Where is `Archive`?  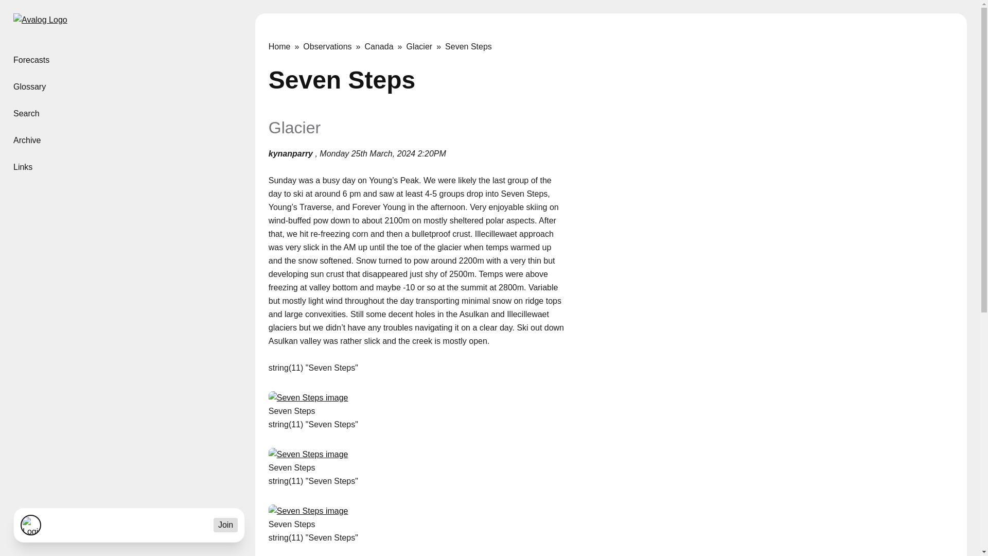 Archive is located at coordinates (128, 141).